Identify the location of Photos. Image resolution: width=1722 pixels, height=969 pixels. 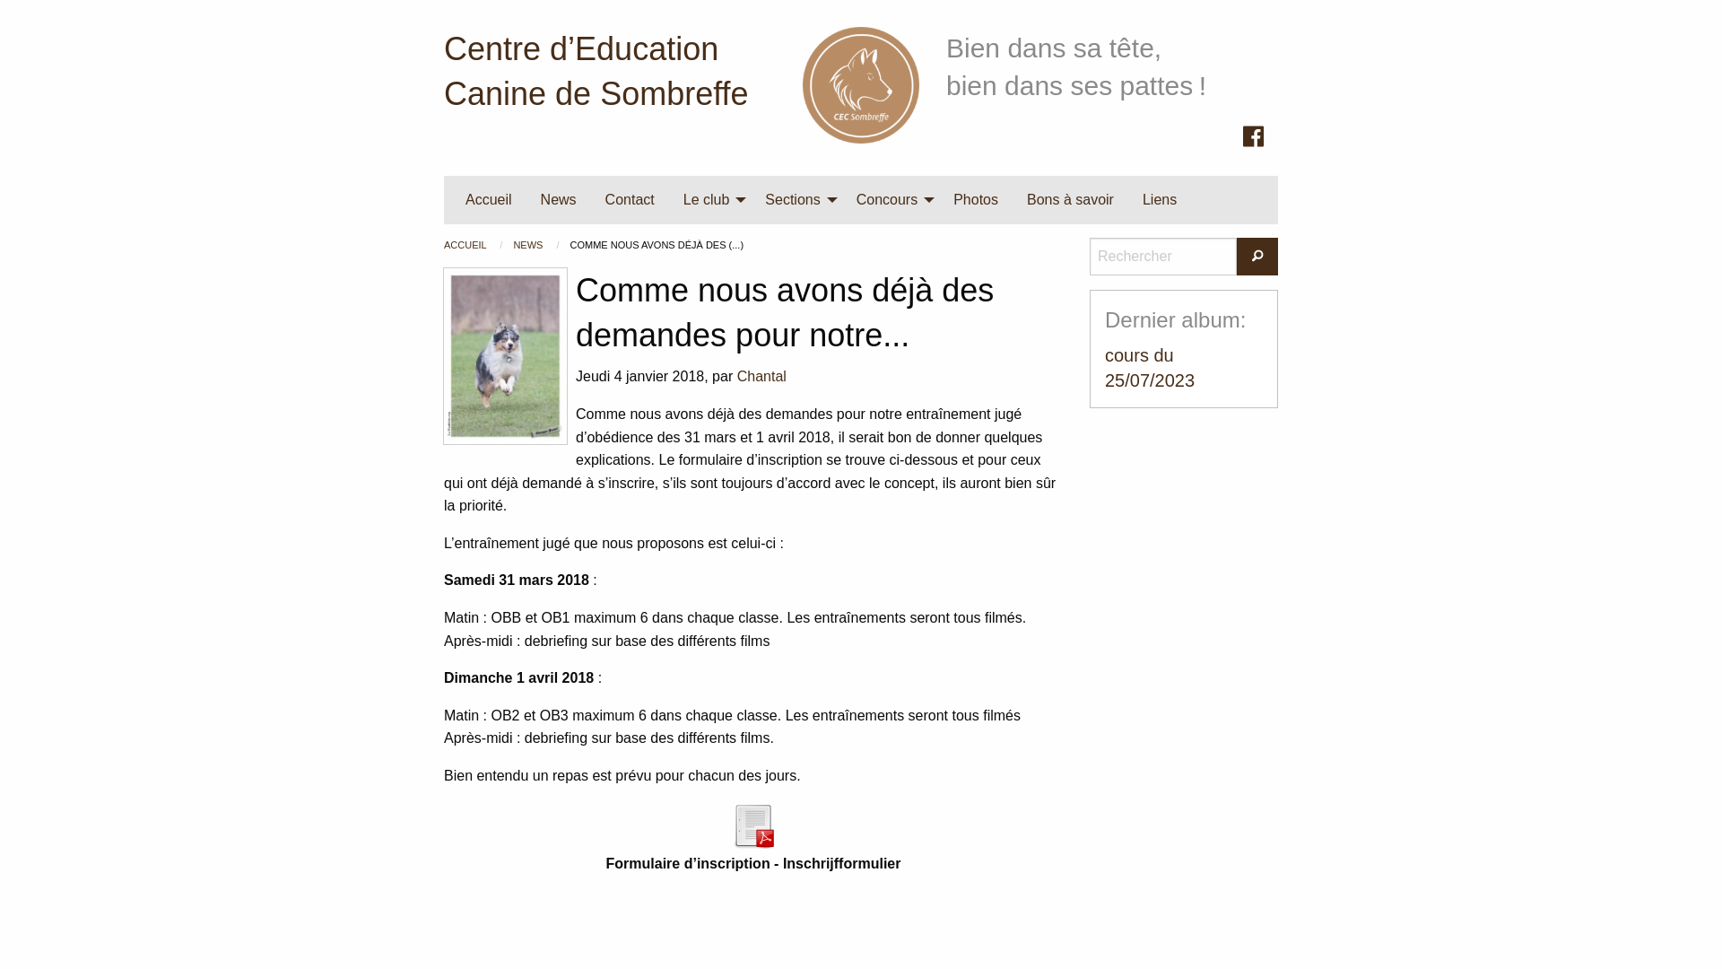
(976, 200).